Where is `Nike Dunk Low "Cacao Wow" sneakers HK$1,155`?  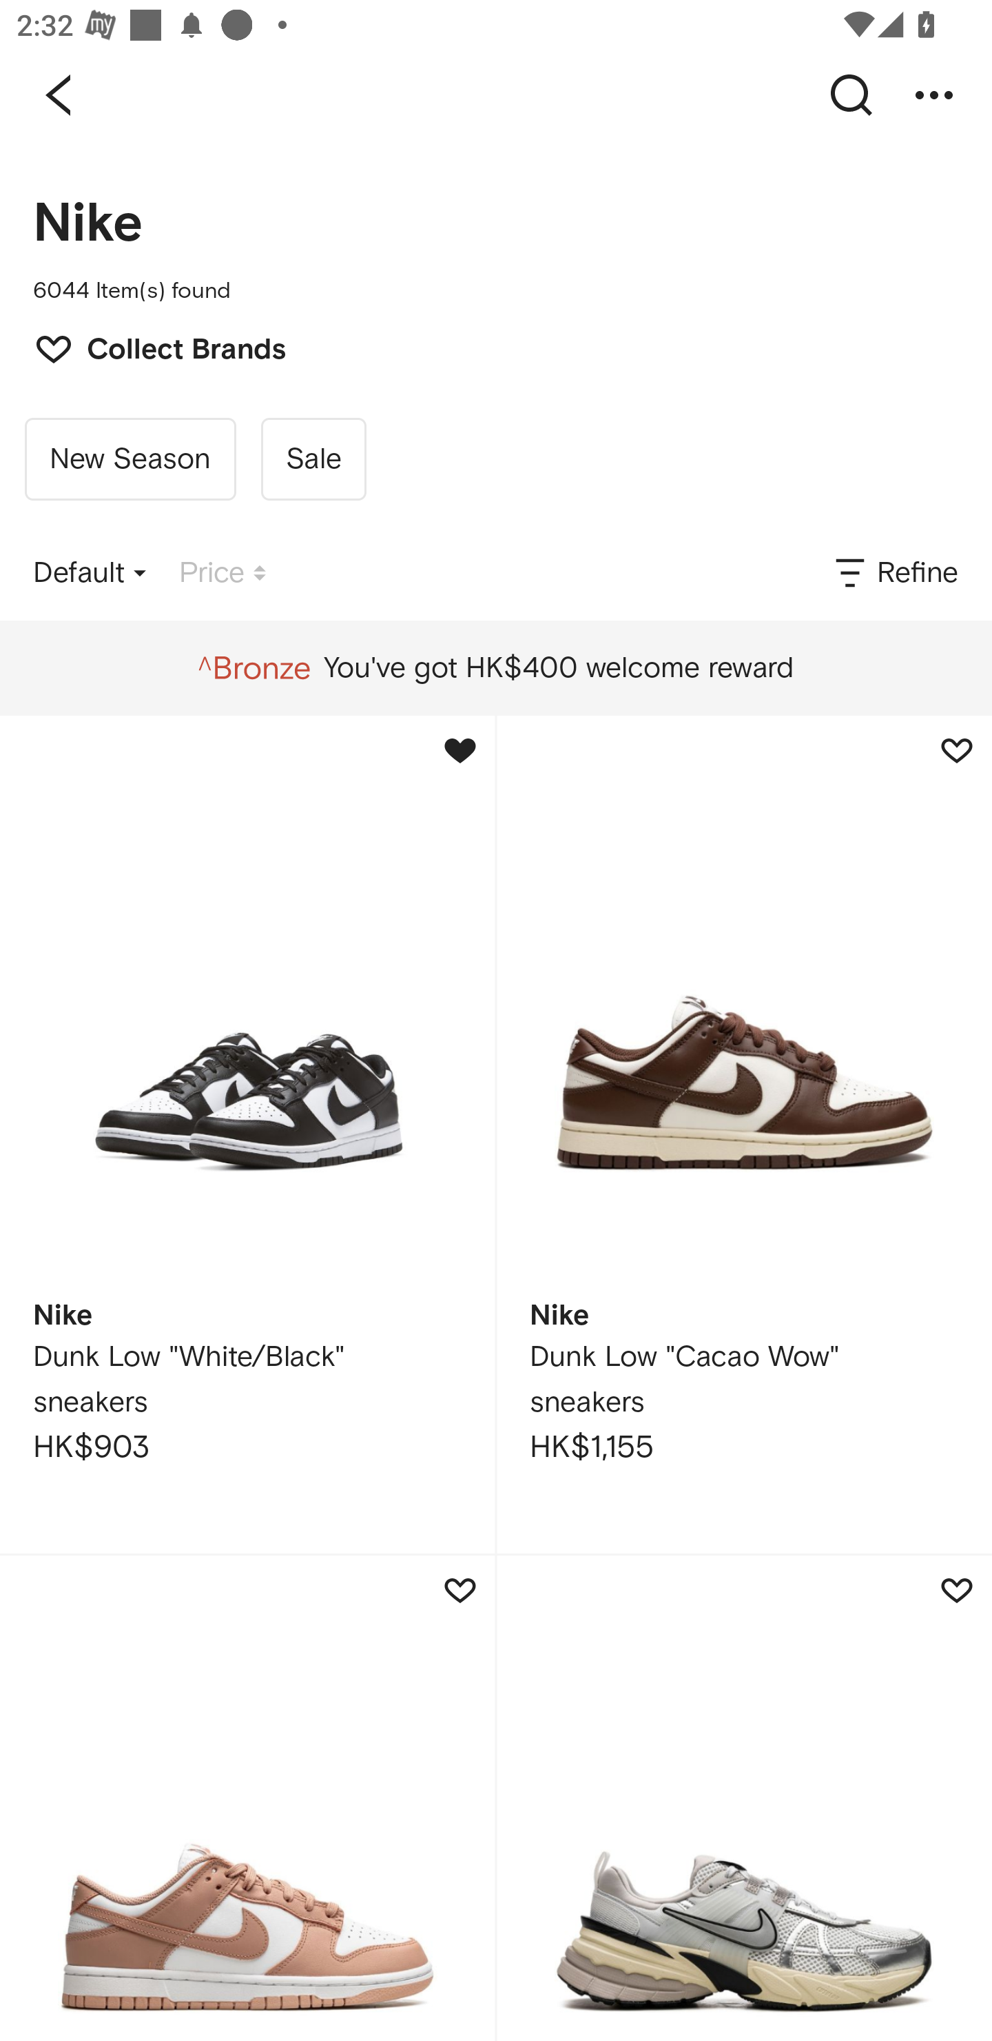
Nike Dunk Low "Cacao Wow" sneakers HK$1,155 is located at coordinates (744, 1134).